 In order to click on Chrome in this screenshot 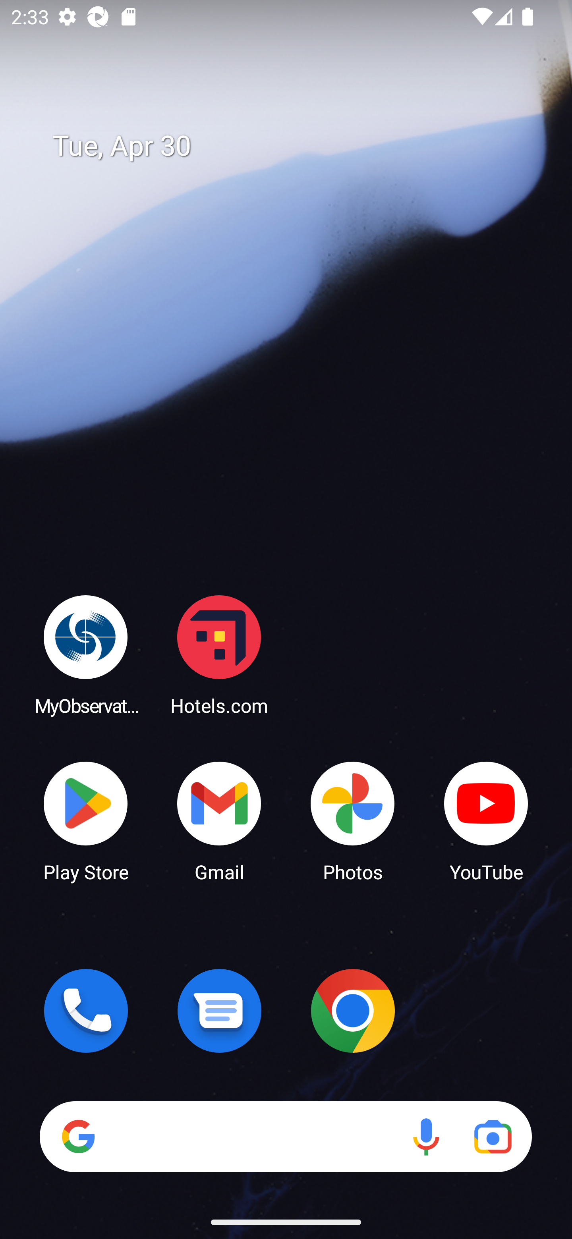, I will do `click(353, 1011)`.